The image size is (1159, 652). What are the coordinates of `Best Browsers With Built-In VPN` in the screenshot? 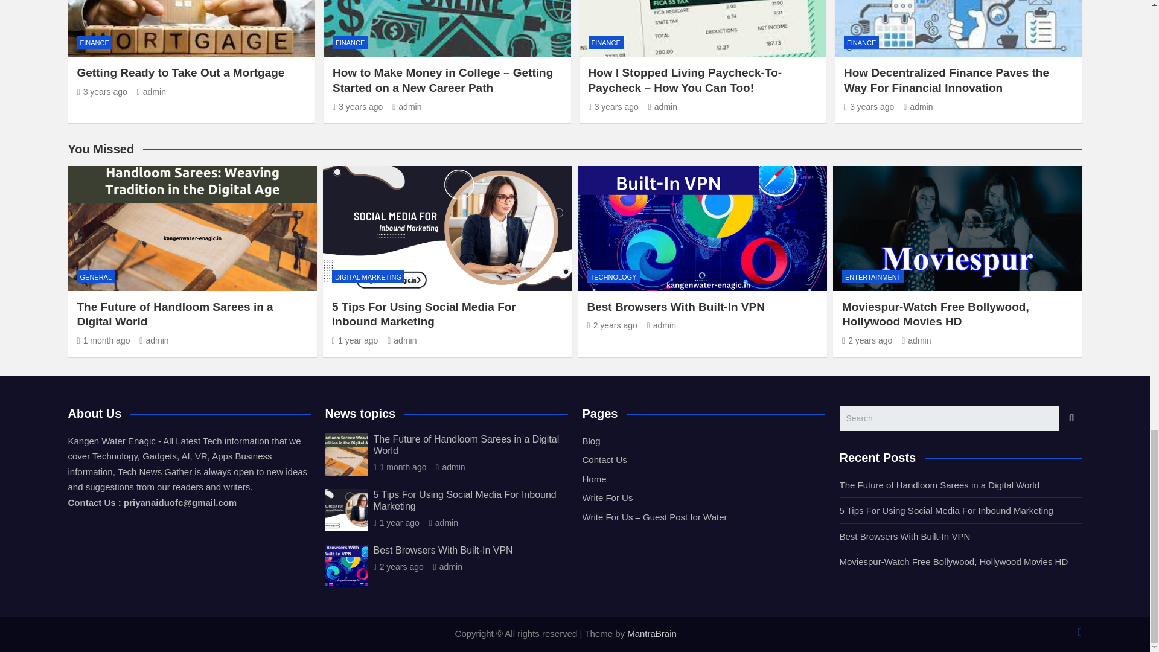 It's located at (398, 566).